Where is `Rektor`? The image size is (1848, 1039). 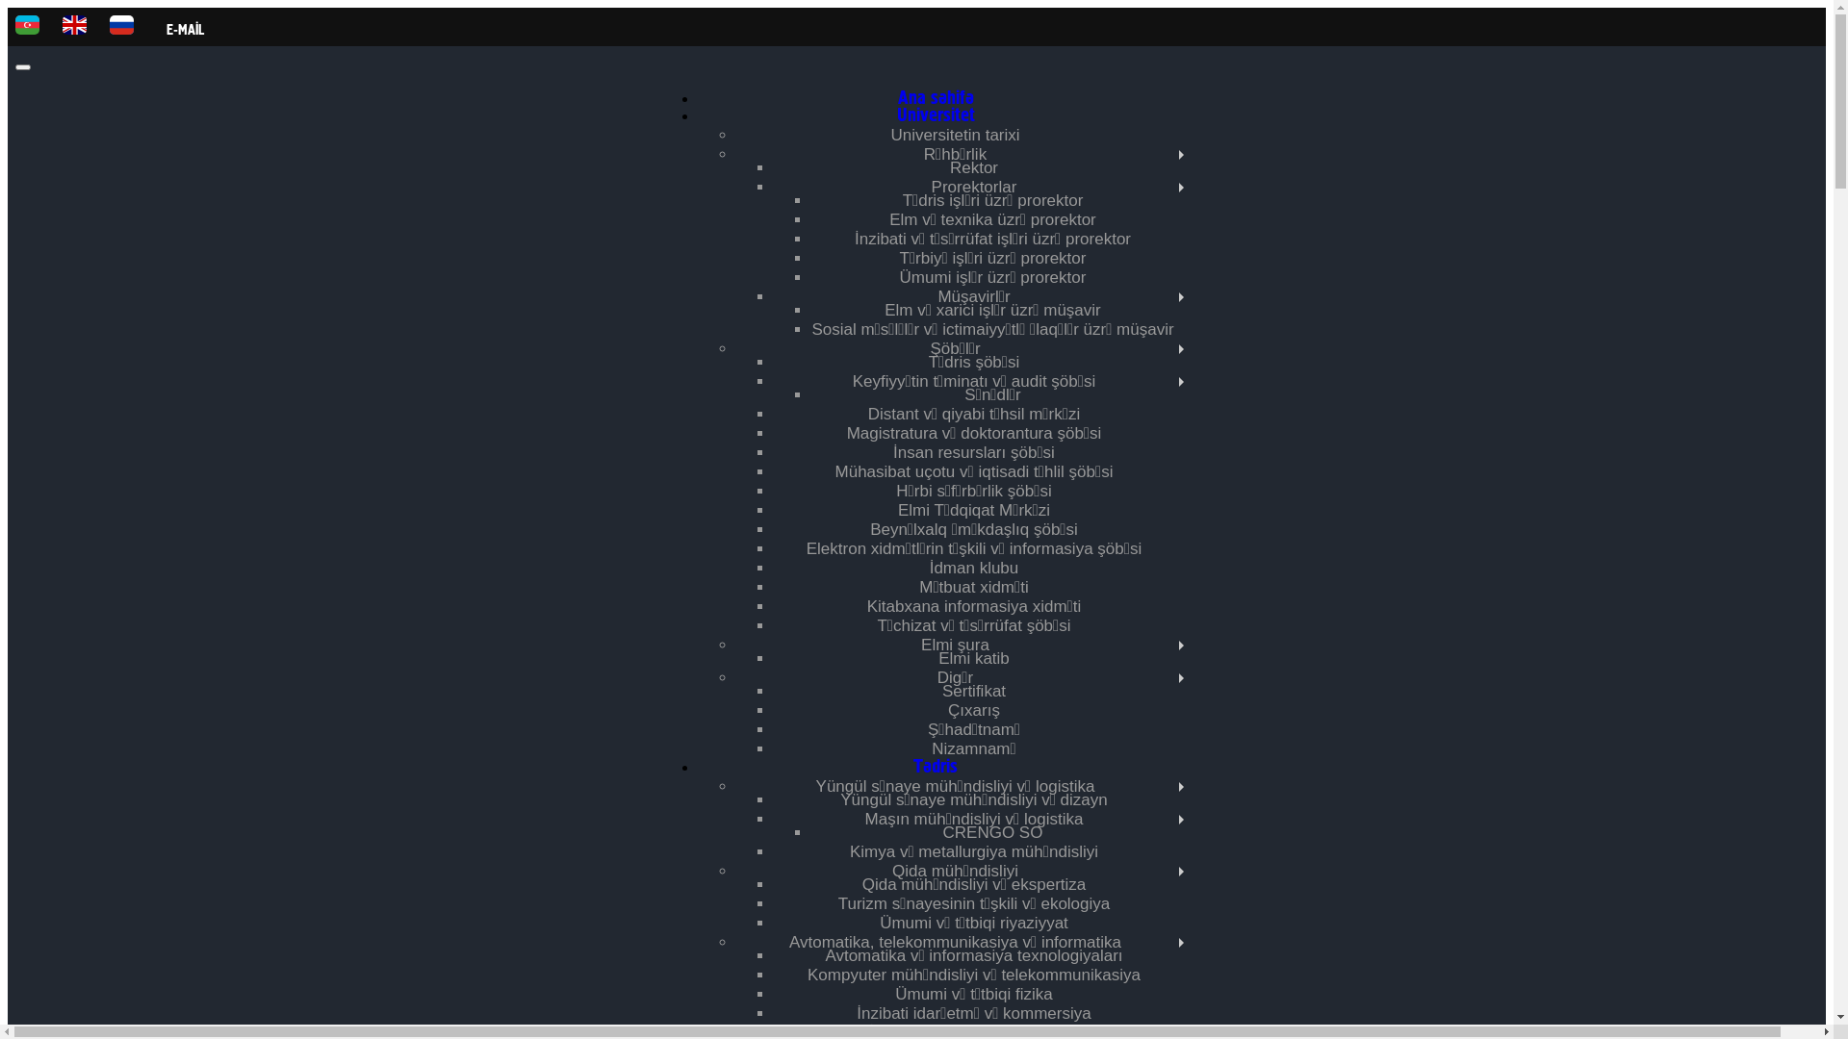
Rektor is located at coordinates (974, 167).